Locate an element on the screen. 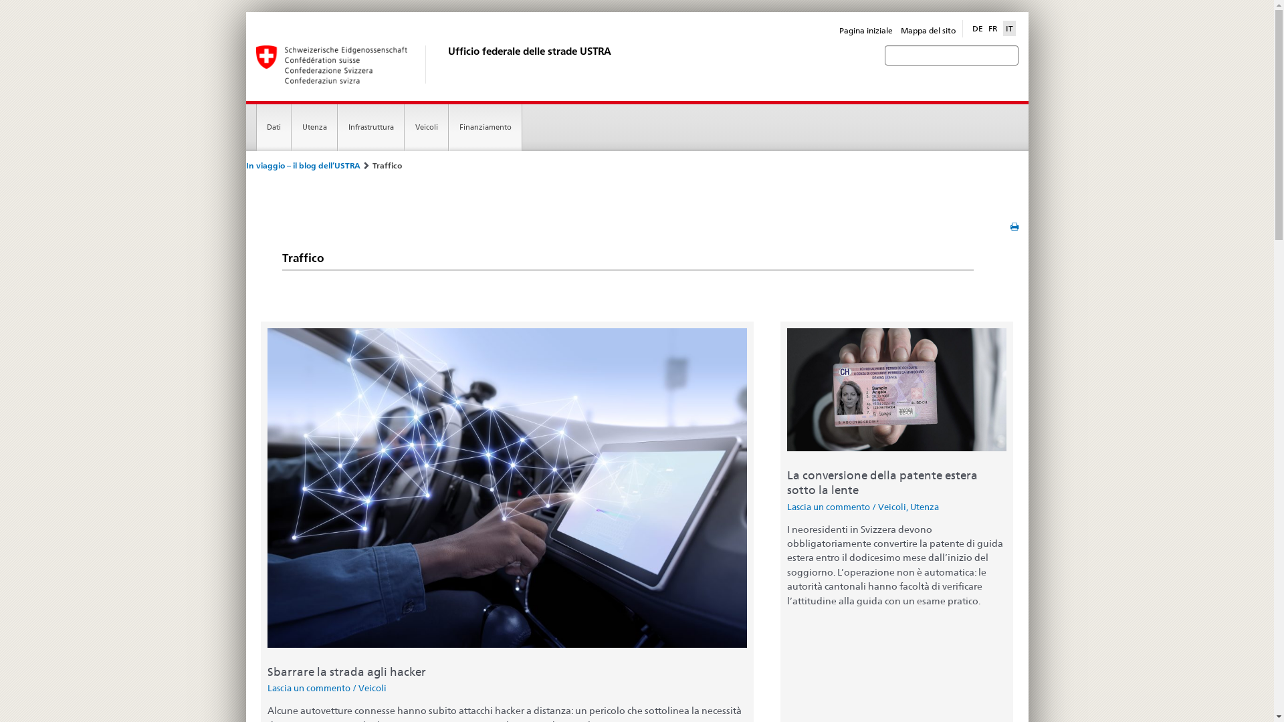 This screenshot has height=722, width=1284. DE is located at coordinates (978, 29).